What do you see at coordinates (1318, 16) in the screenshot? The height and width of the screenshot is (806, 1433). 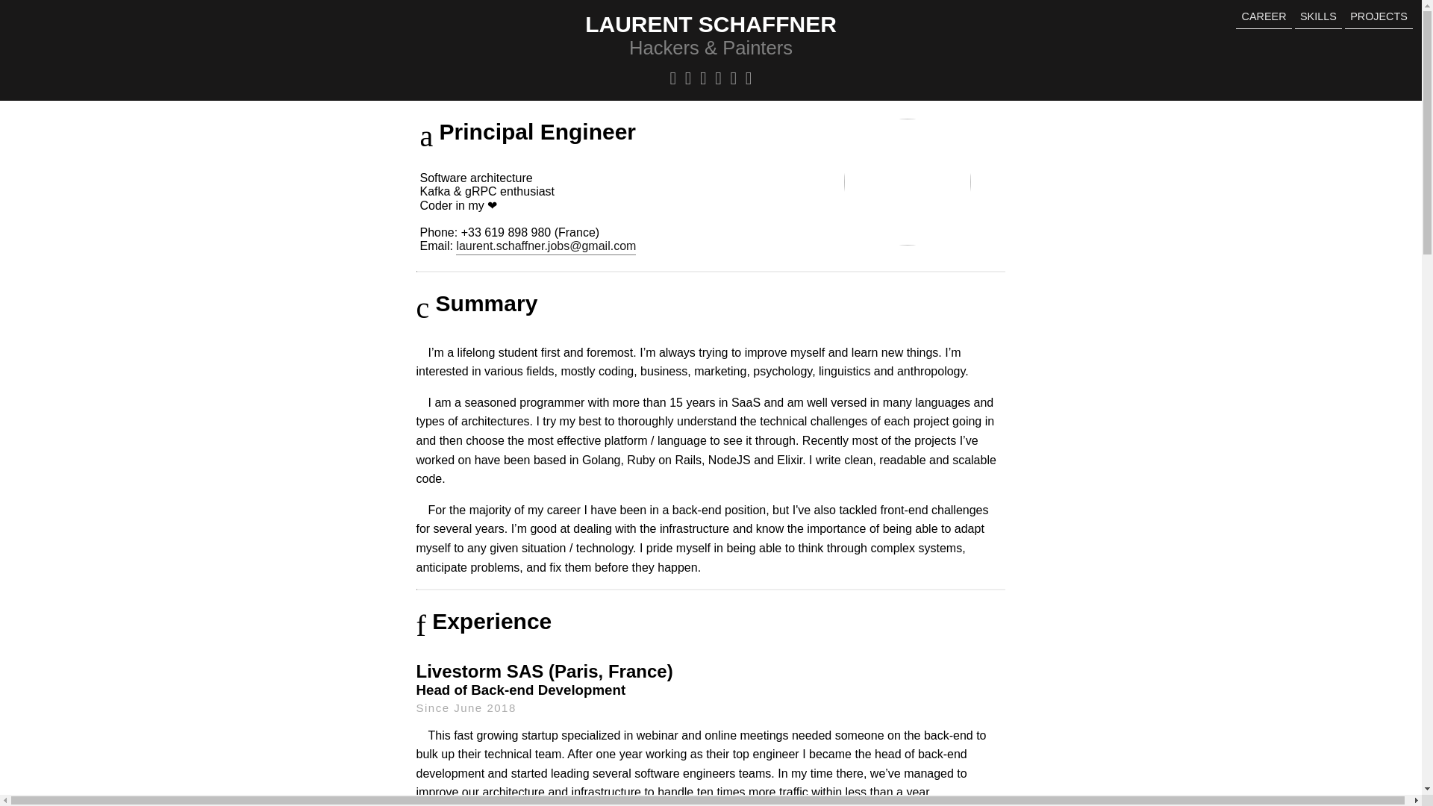 I see `SKILLS` at bounding box center [1318, 16].